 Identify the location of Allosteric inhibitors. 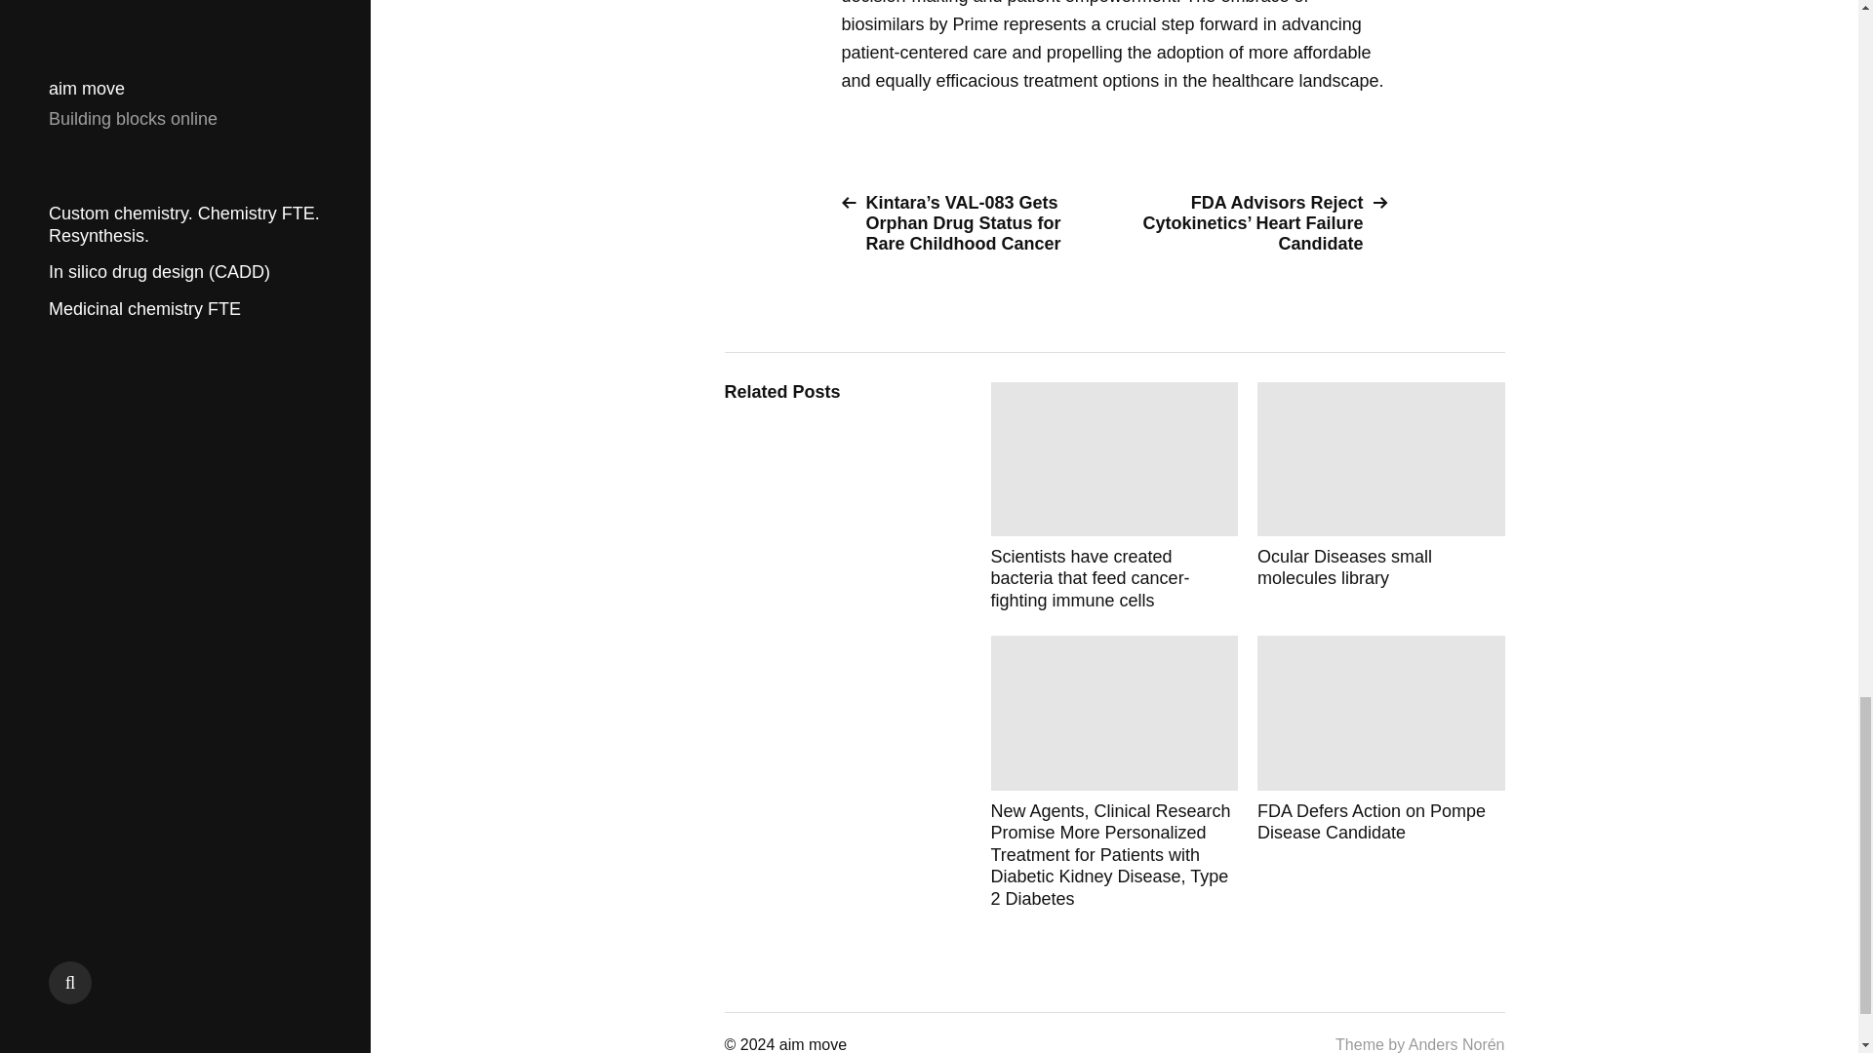
(1381, 540).